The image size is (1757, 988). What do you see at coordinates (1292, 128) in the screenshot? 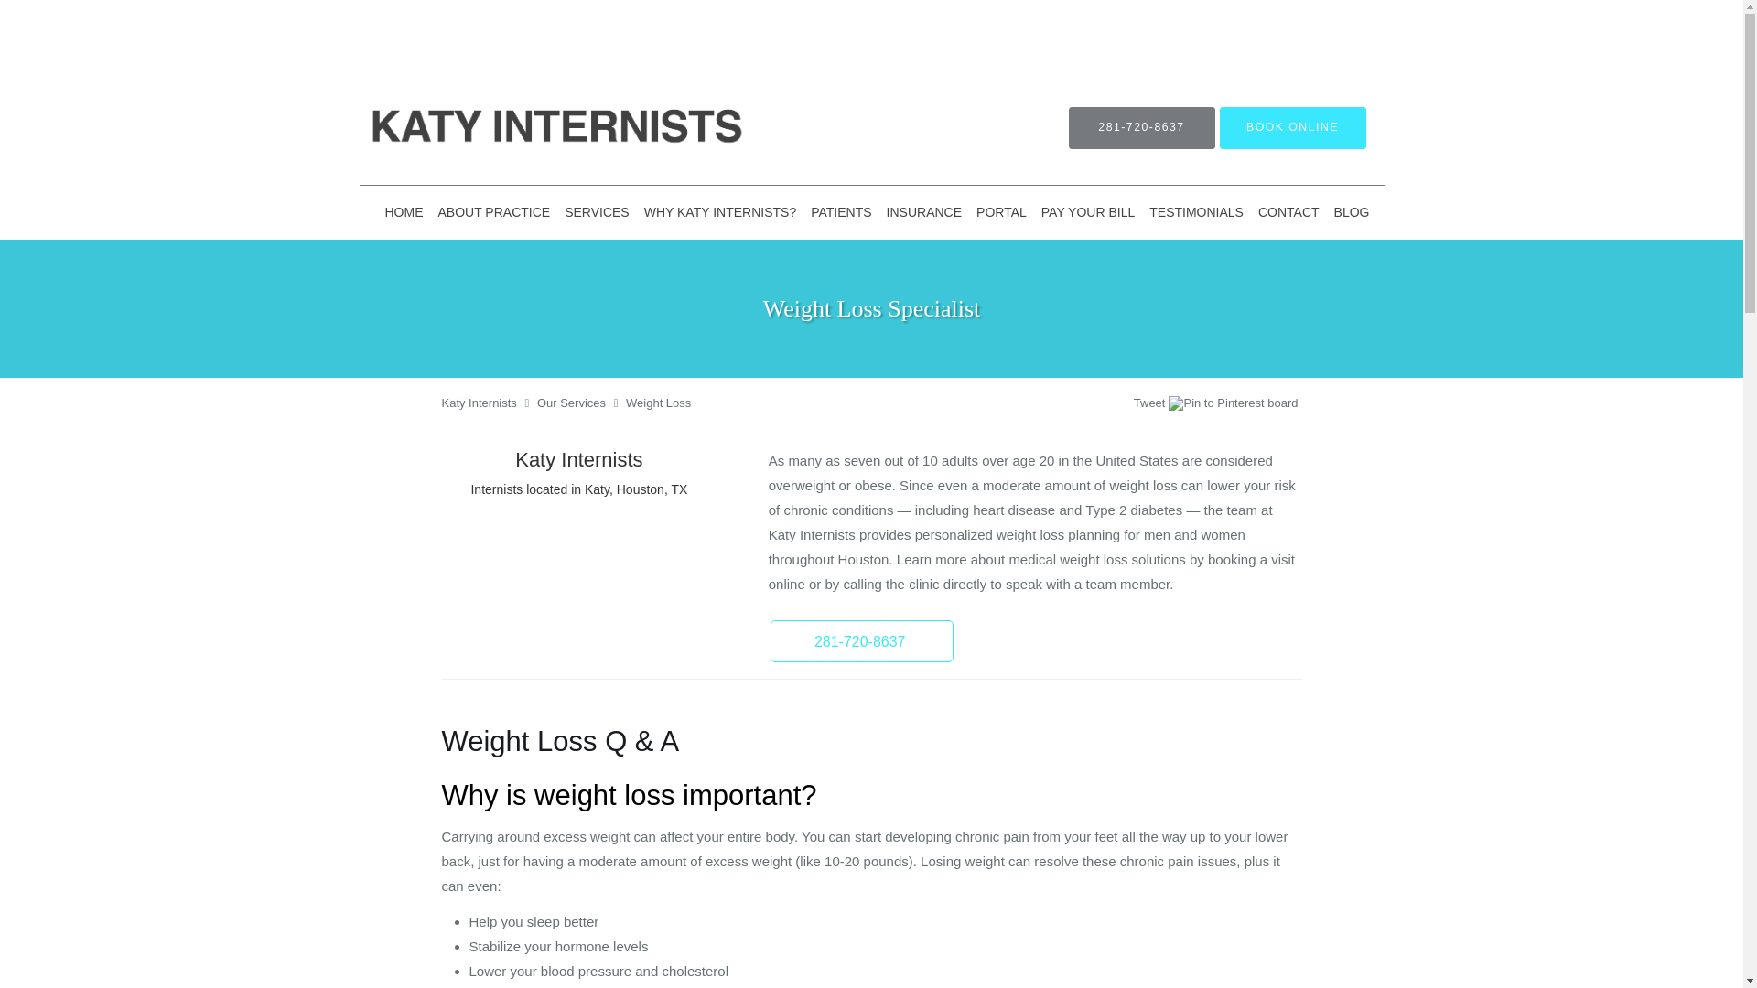
I see `BOOK ONLINE` at bounding box center [1292, 128].